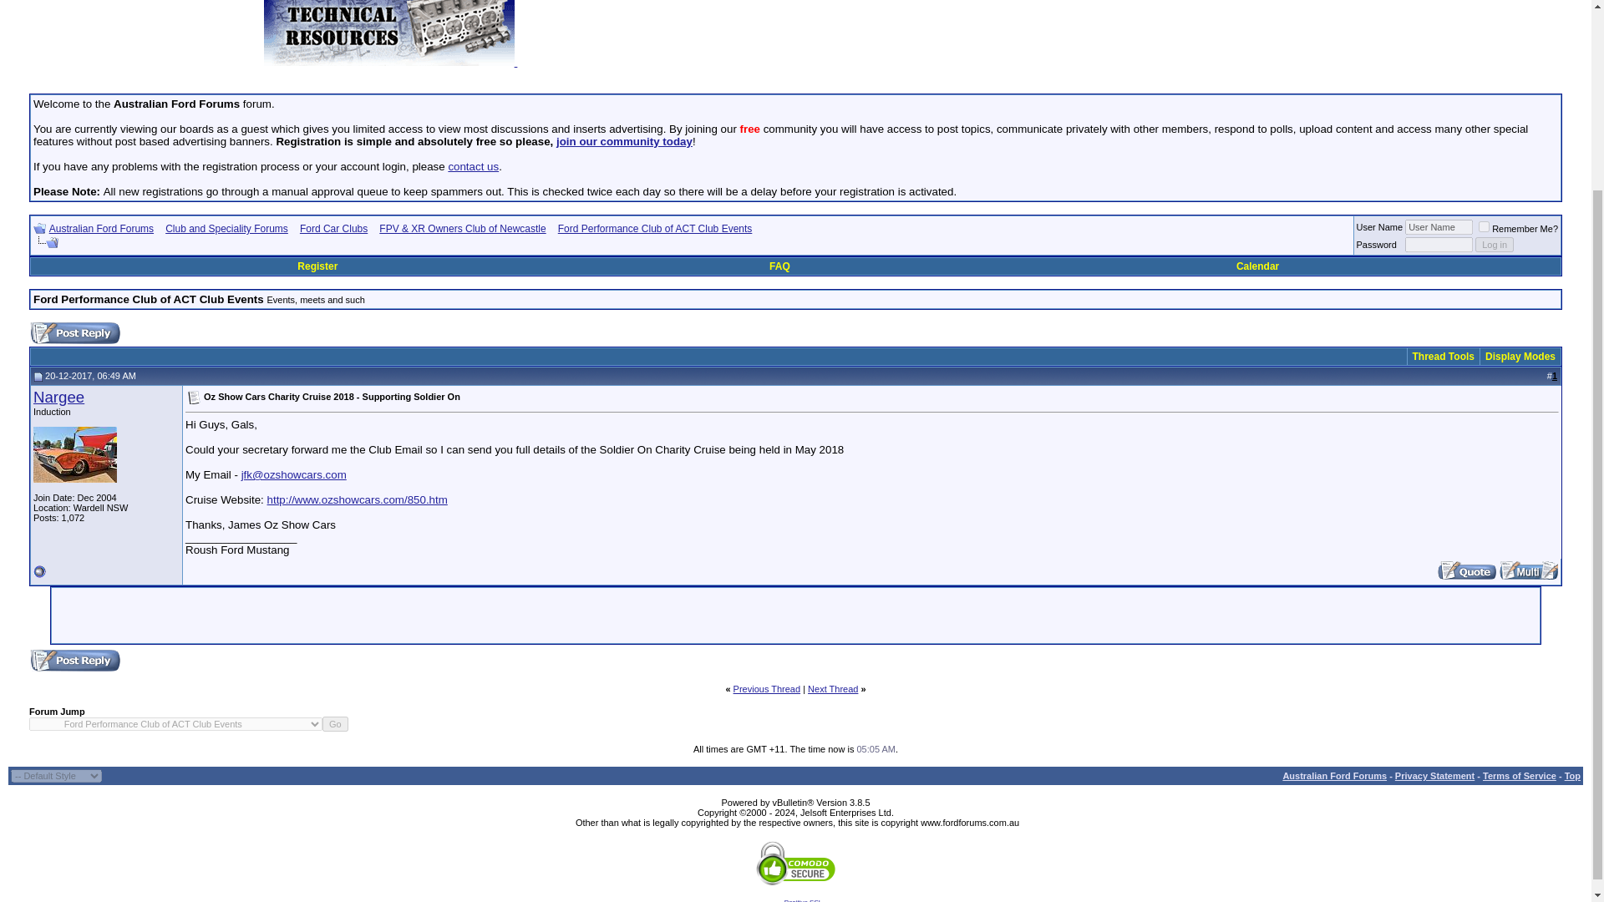  What do you see at coordinates (1444, 357) in the screenshot?
I see `Thread Tools` at bounding box center [1444, 357].